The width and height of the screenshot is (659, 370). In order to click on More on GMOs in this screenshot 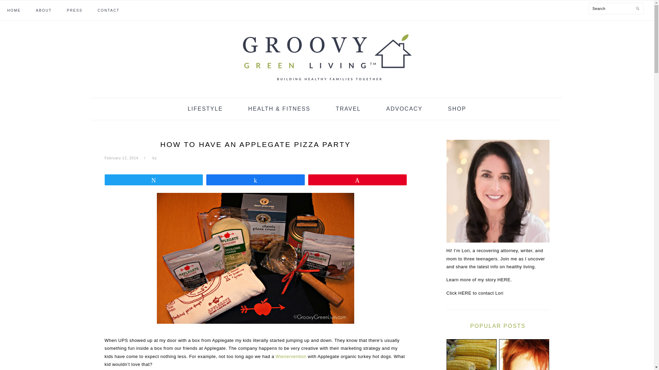, I will do `click(471, 355)`.